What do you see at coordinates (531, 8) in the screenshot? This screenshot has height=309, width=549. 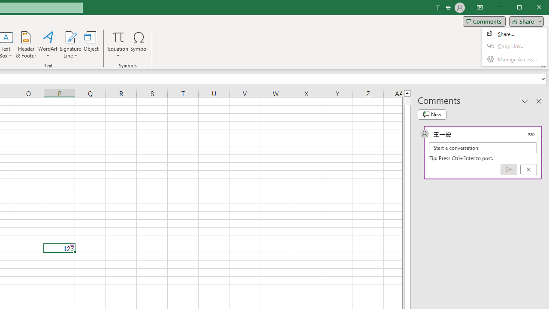 I see `Maximize` at bounding box center [531, 8].